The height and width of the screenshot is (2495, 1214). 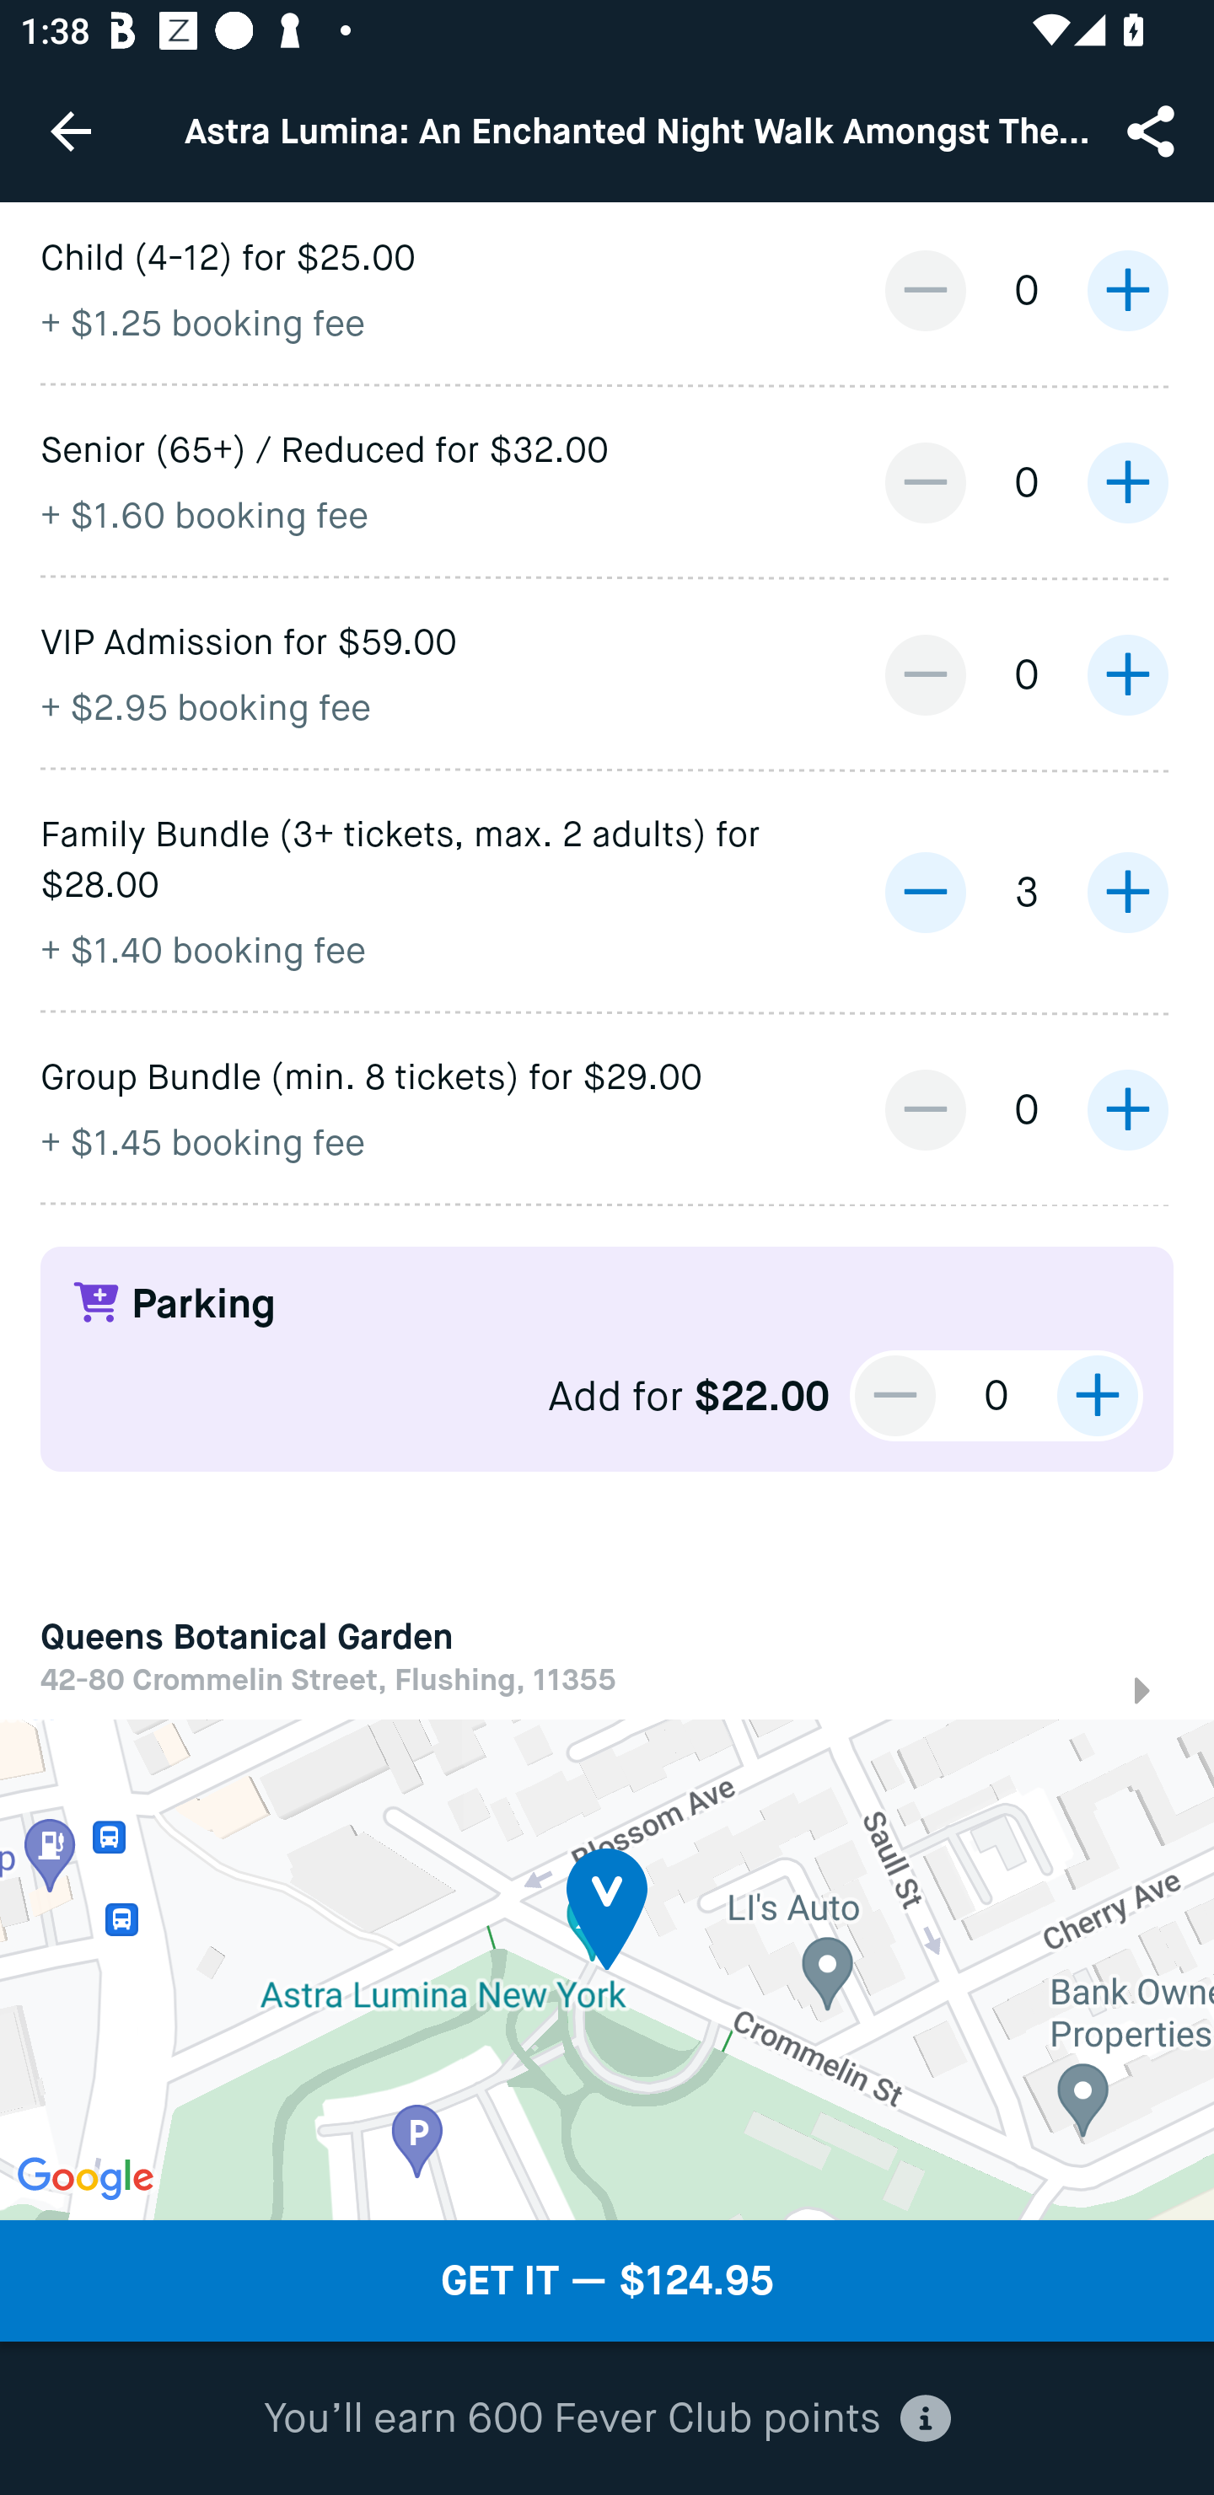 I want to click on increase, so click(x=1127, y=892).